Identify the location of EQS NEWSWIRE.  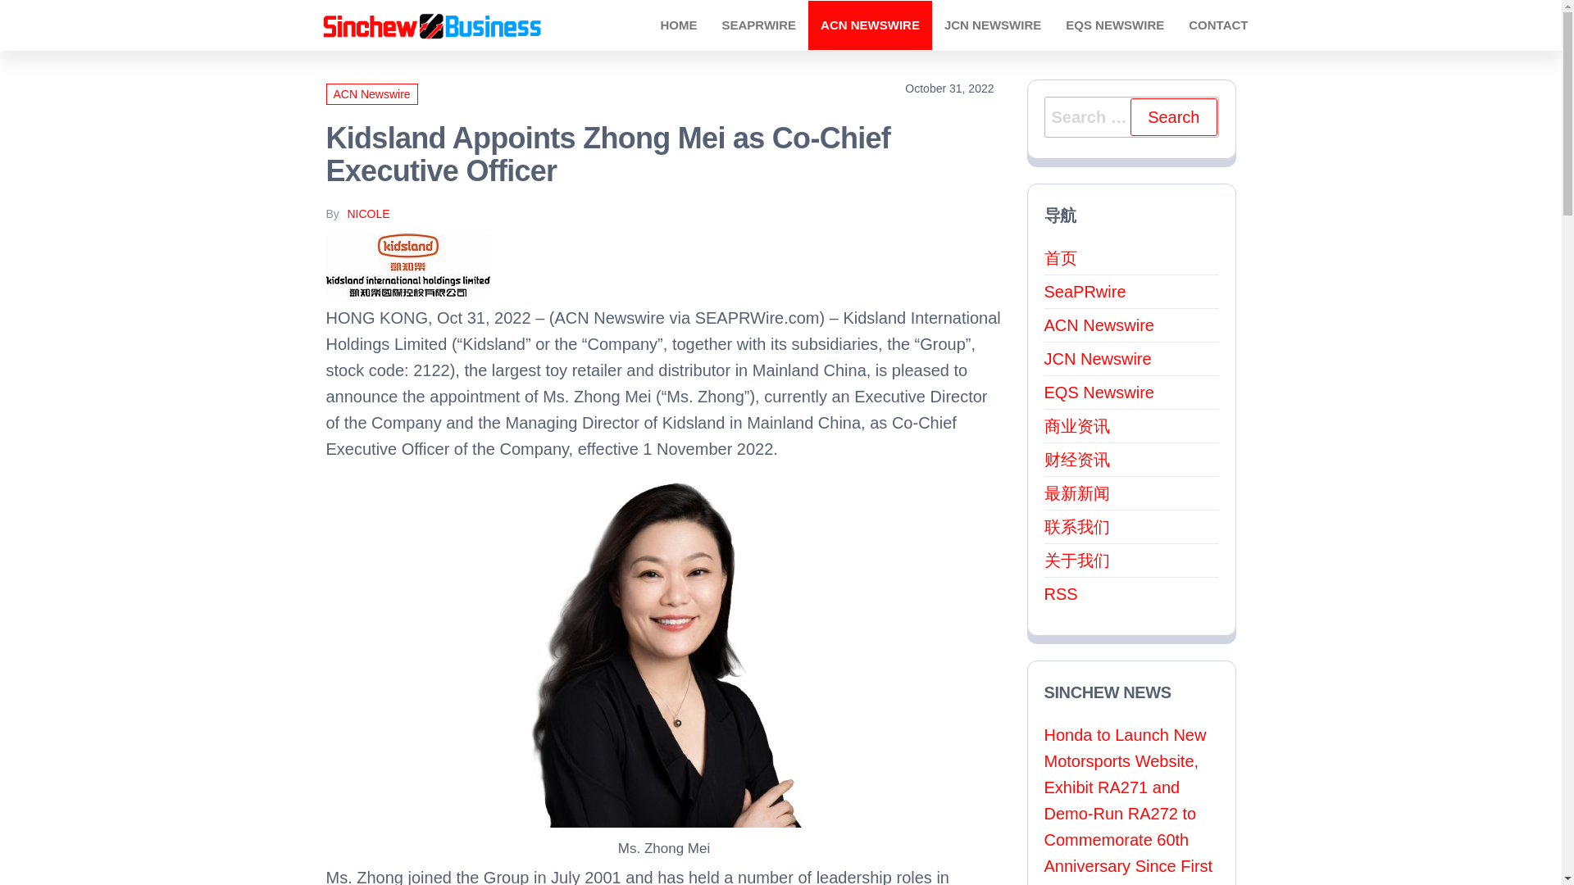
(1114, 25).